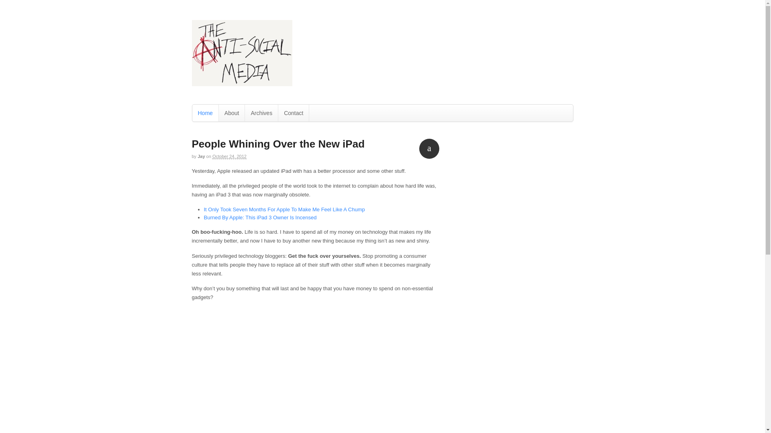 This screenshot has height=433, width=771. I want to click on Aside, so click(429, 148).